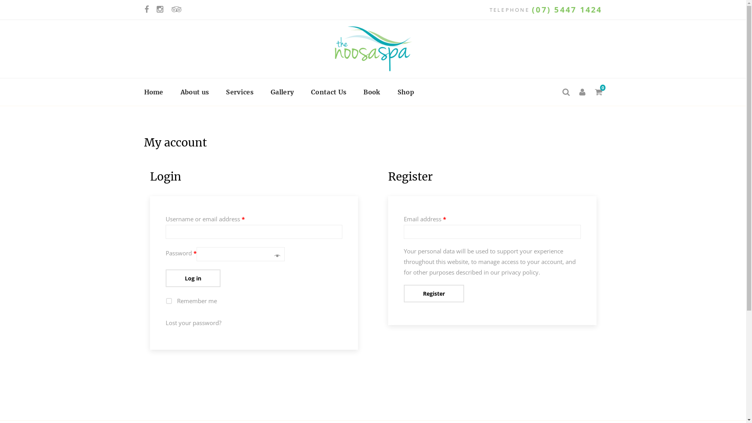 The image size is (752, 423). What do you see at coordinates (195, 92) in the screenshot?
I see `About us` at bounding box center [195, 92].